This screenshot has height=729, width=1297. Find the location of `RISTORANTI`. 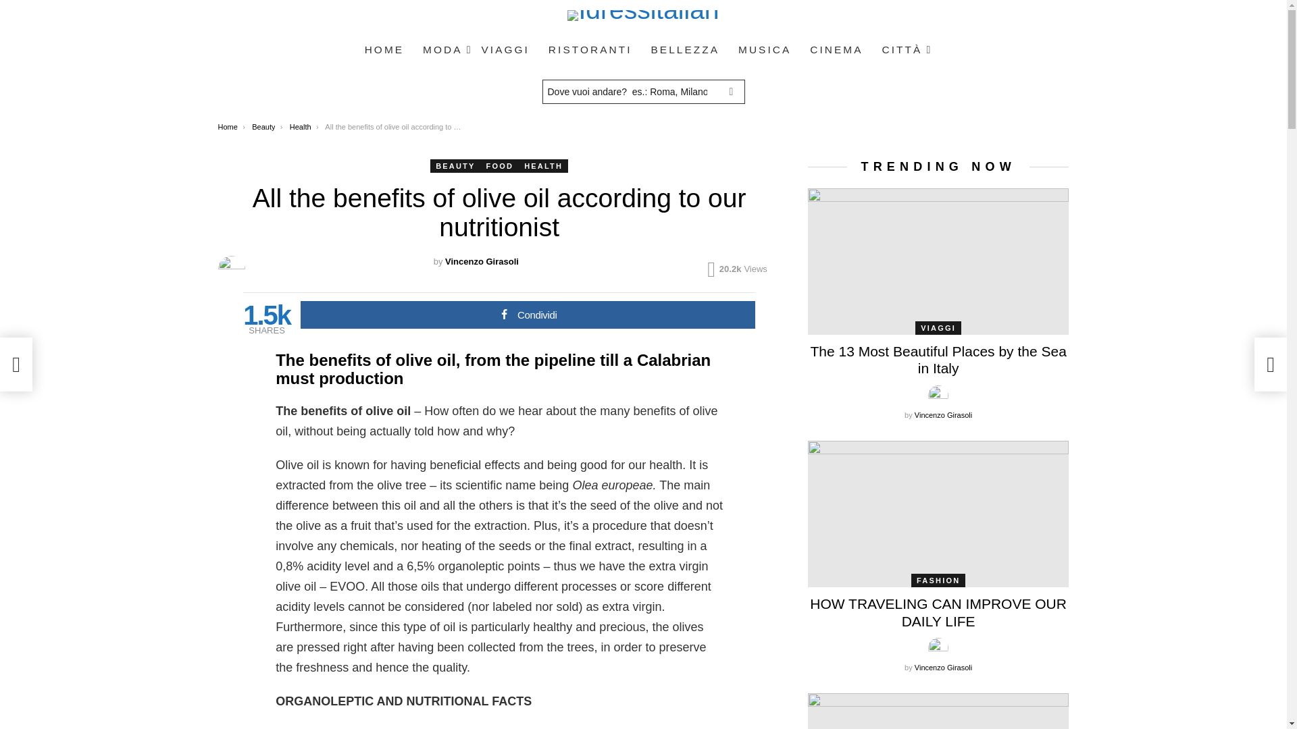

RISTORANTI is located at coordinates (590, 50).